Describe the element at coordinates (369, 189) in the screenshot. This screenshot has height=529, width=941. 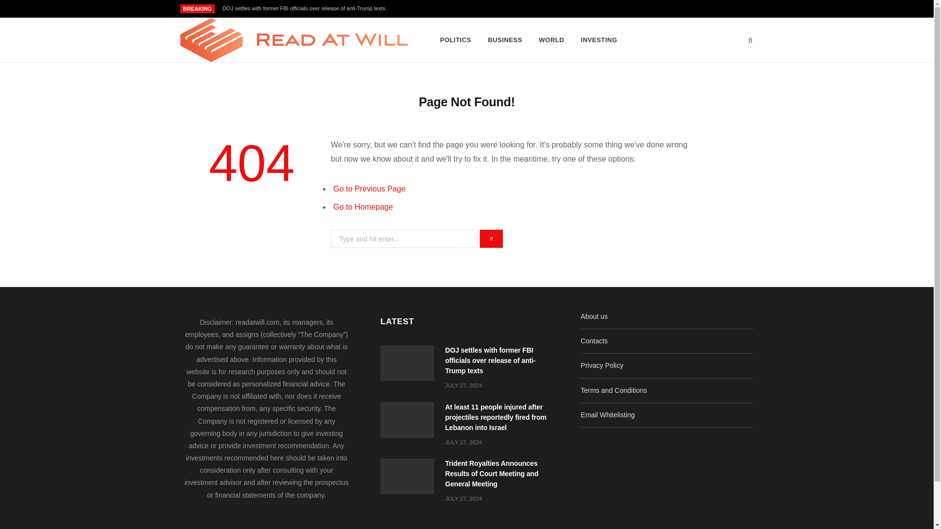
I see `Go to Previous Page` at that location.